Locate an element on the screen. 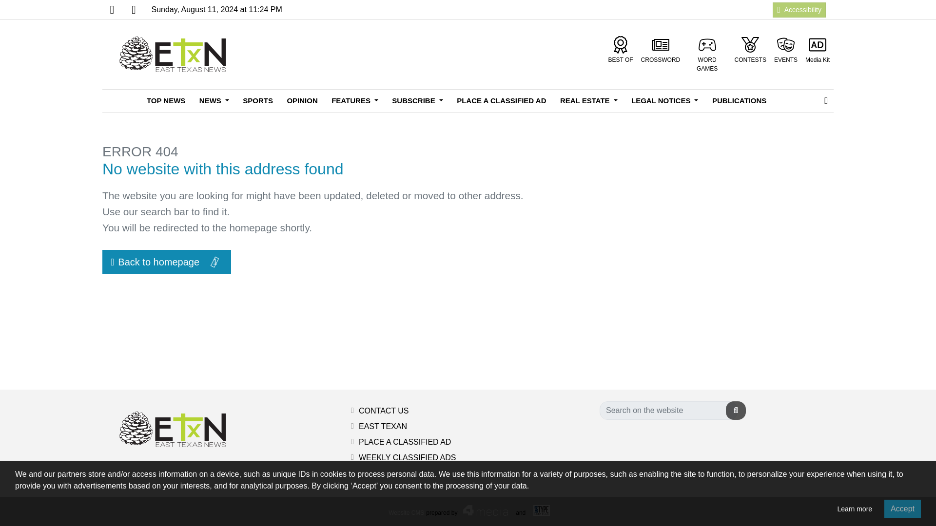 The height and width of the screenshot is (526, 936). SUBSCRIBE is located at coordinates (417, 101).